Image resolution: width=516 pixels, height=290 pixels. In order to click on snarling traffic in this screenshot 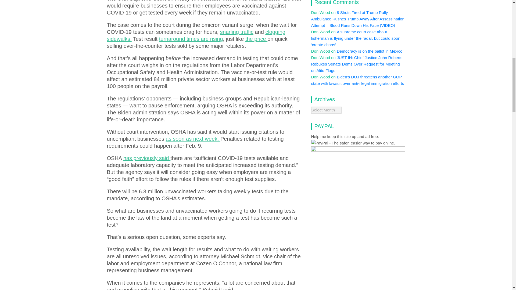, I will do `click(236, 32)`.